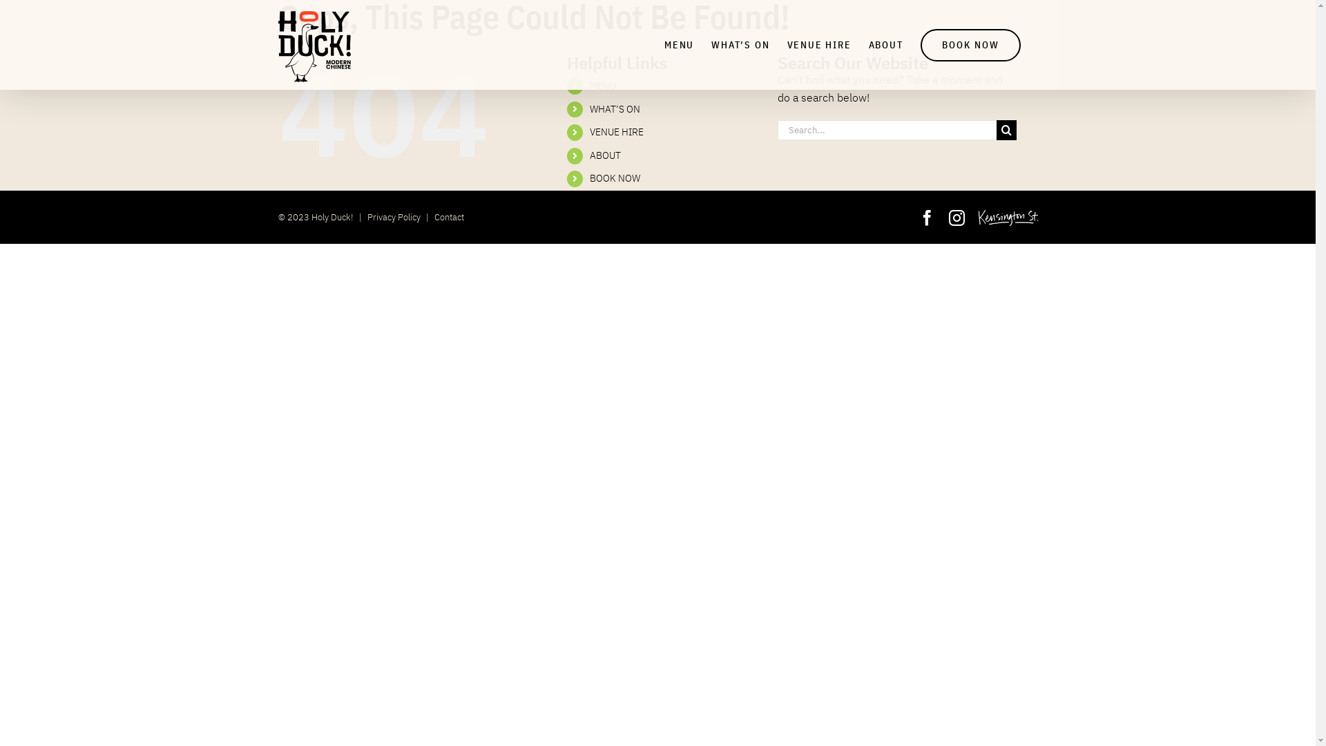 The width and height of the screenshot is (1326, 746). What do you see at coordinates (605, 155) in the screenshot?
I see `ABOUT` at bounding box center [605, 155].